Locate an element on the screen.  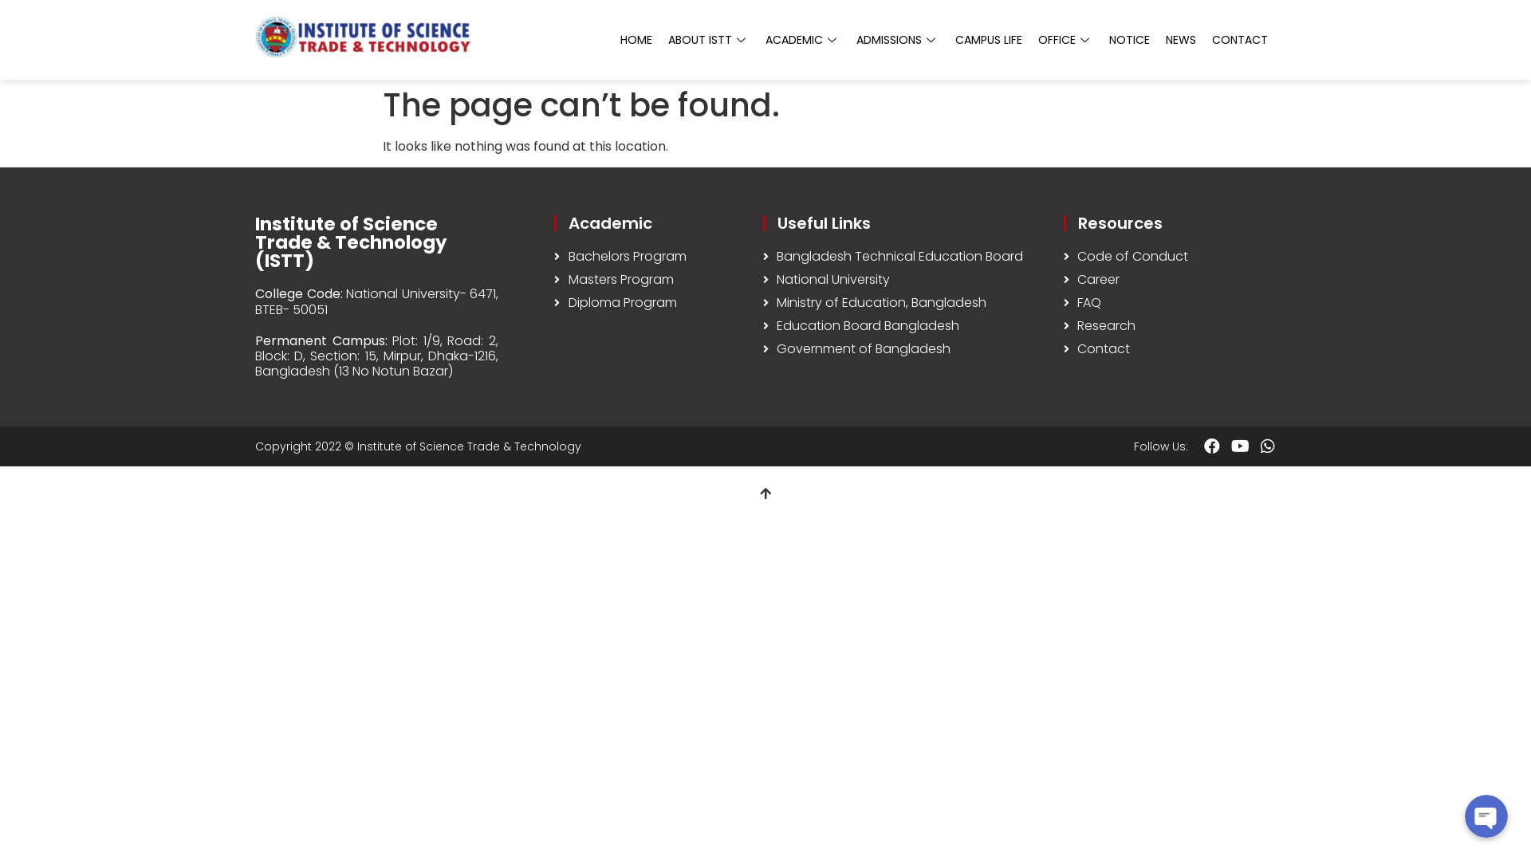
Government of Bangladesh is located at coordinates (906, 349).